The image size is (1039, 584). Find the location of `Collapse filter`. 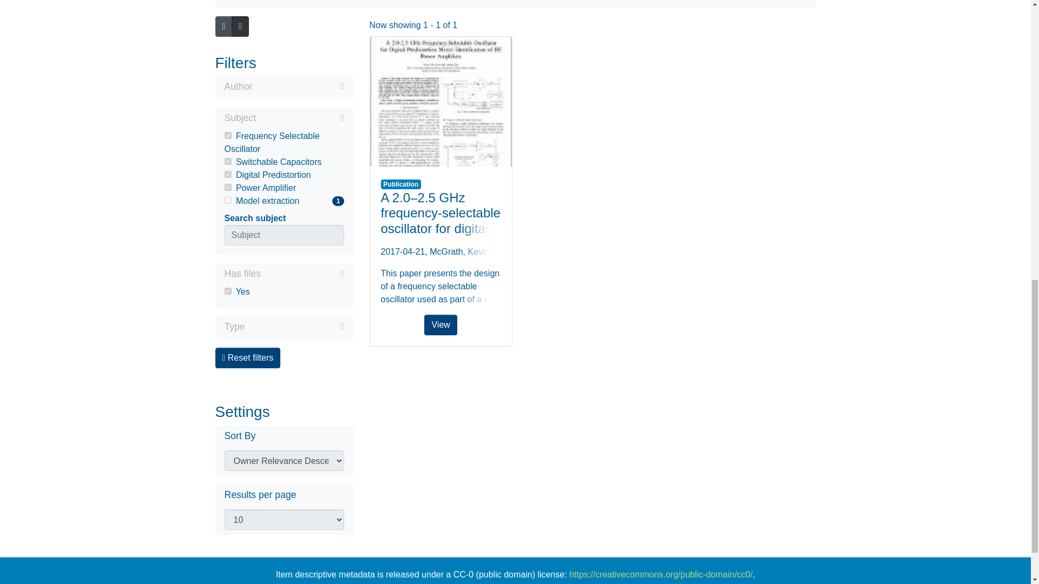

Collapse filter is located at coordinates (300, 118).